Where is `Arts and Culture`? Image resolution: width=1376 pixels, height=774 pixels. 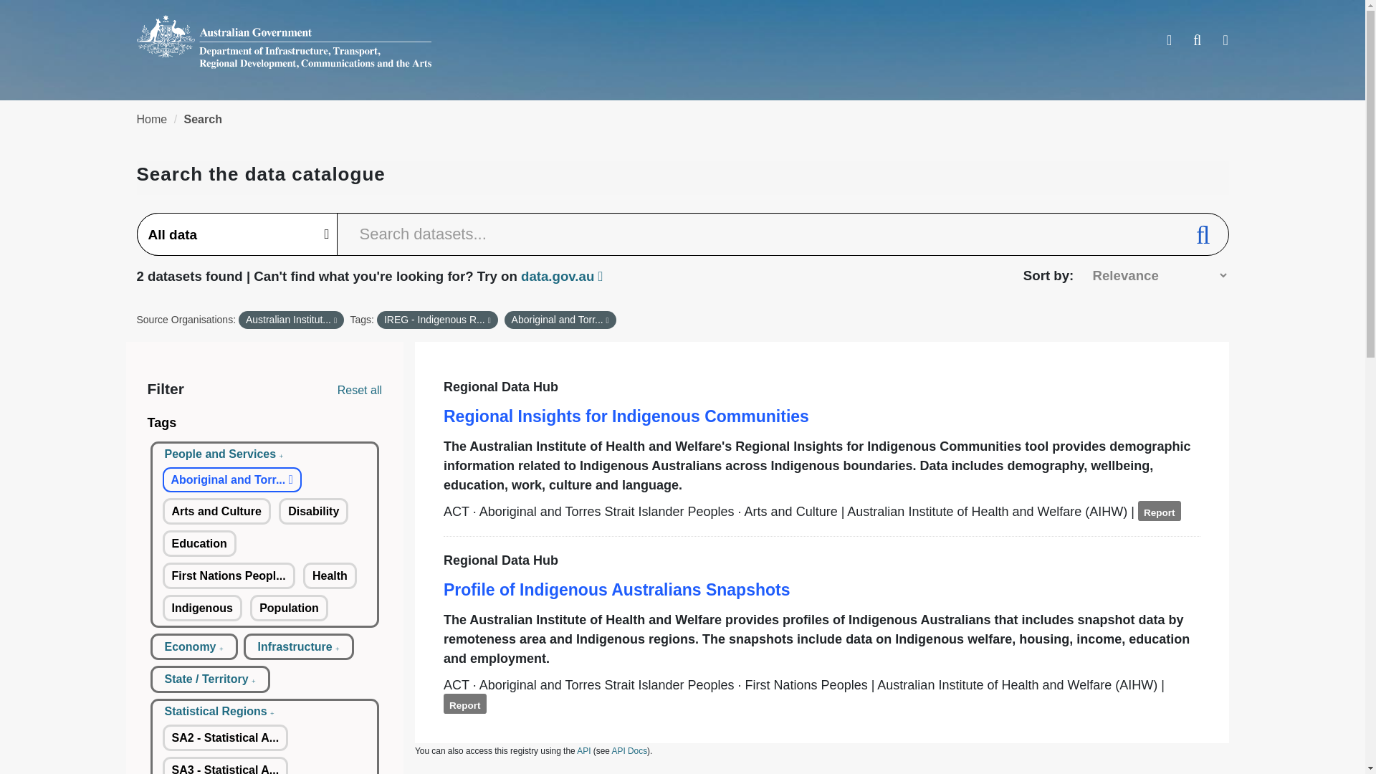
Arts and Culture is located at coordinates (216, 512).